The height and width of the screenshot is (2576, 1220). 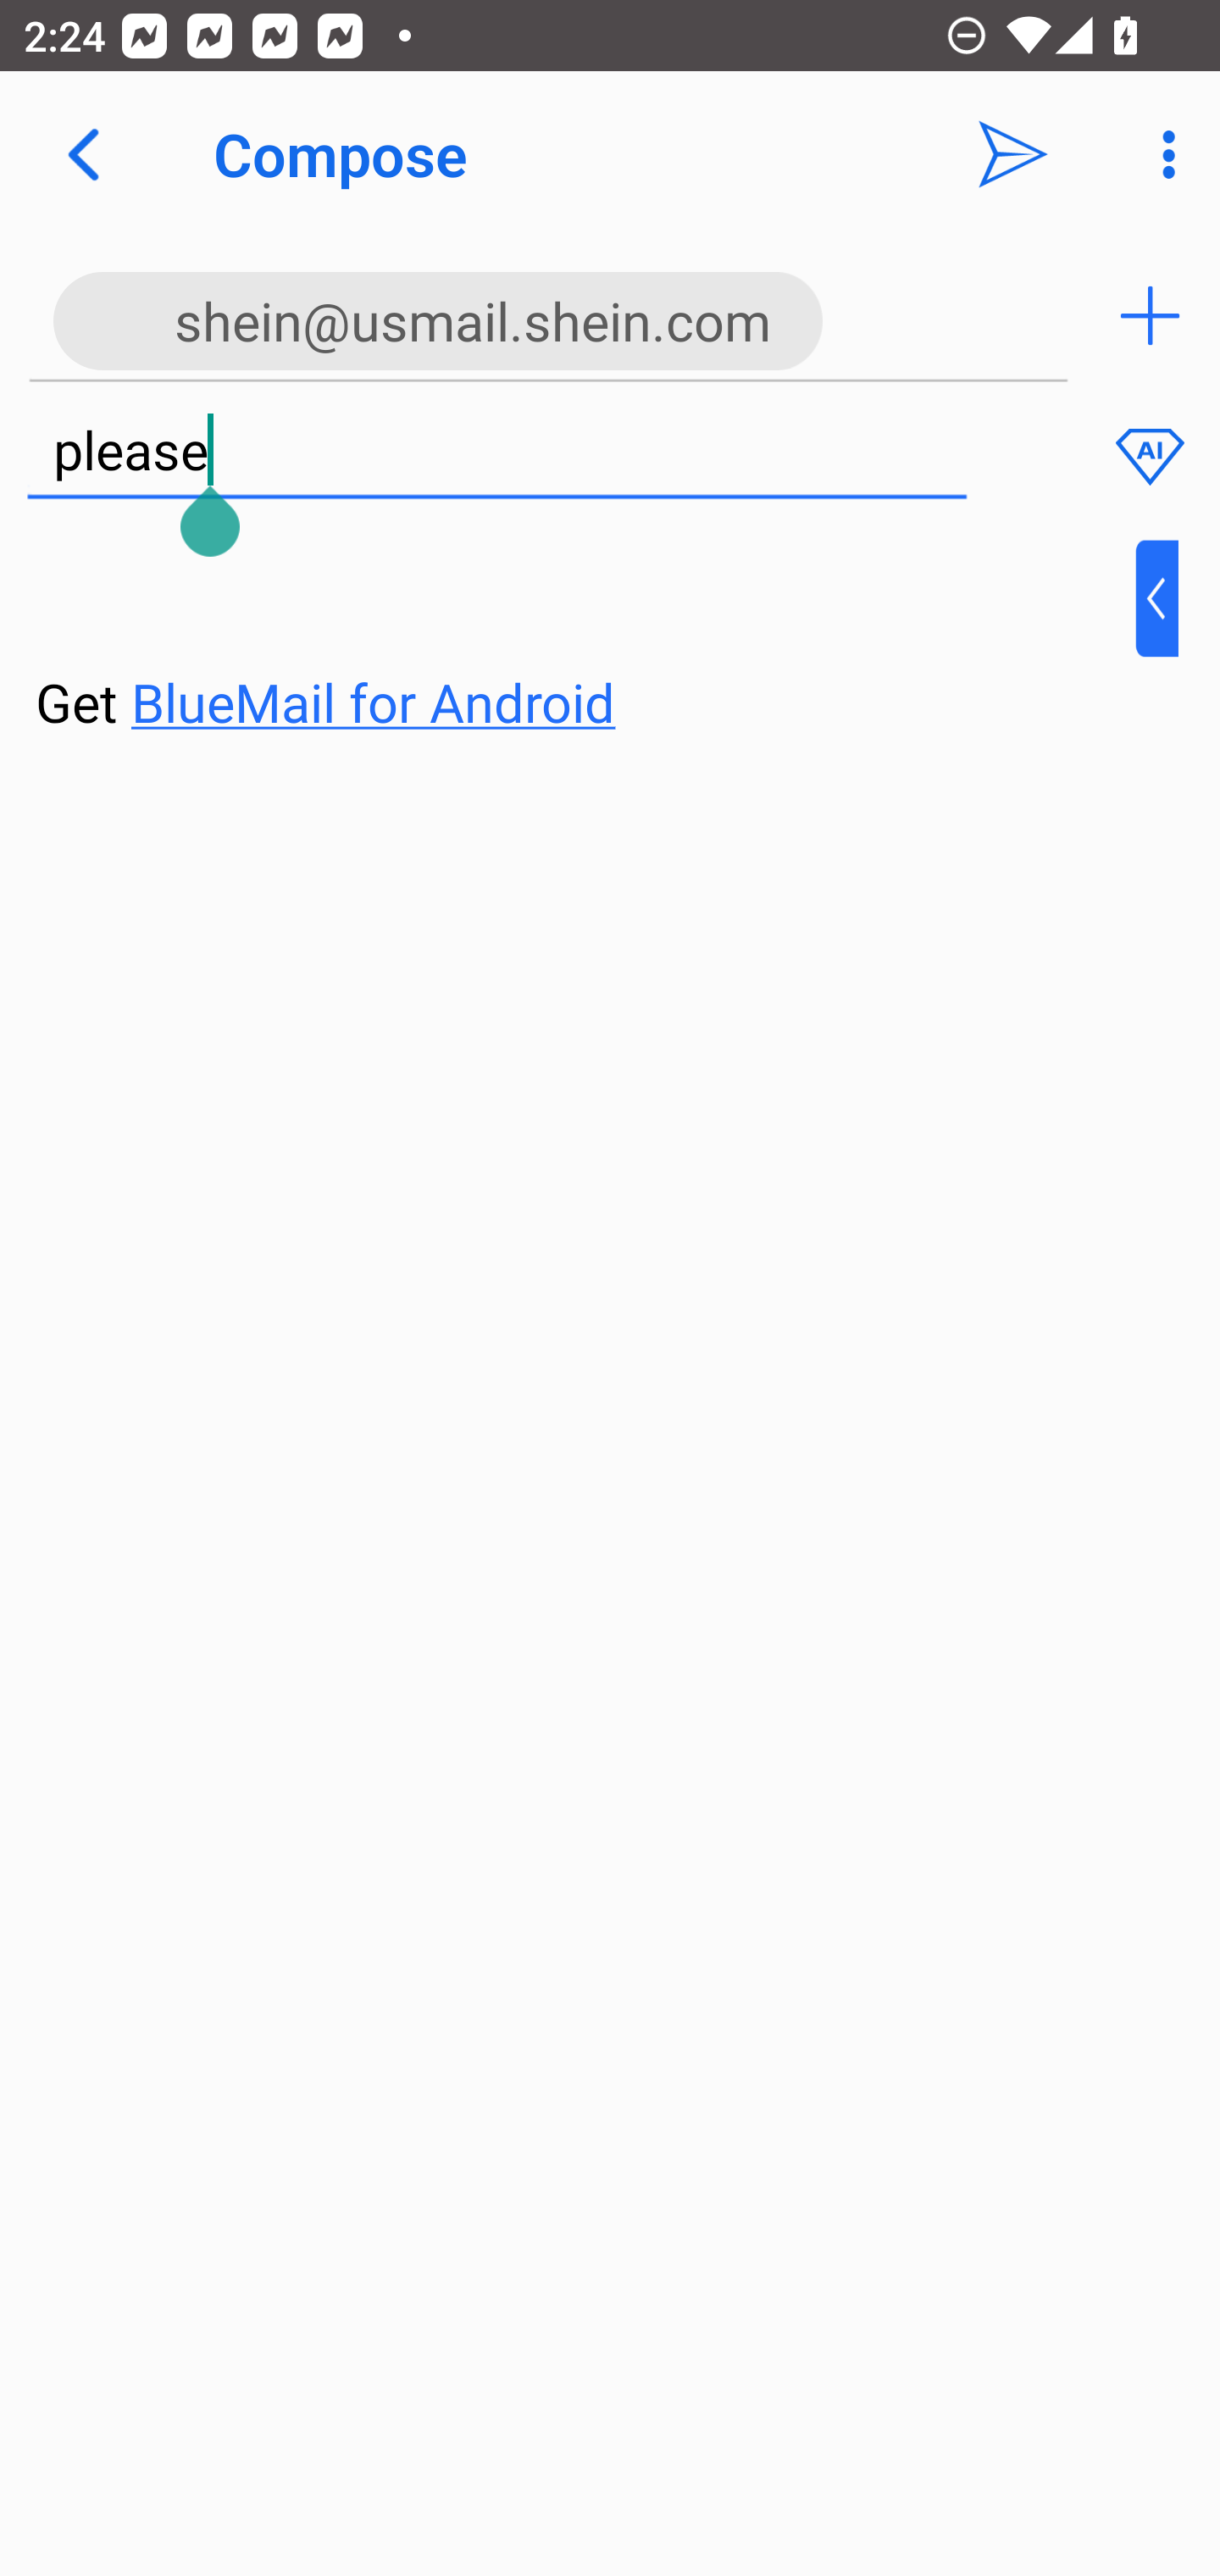 What do you see at coordinates (1013, 154) in the screenshot?
I see `Send` at bounding box center [1013, 154].